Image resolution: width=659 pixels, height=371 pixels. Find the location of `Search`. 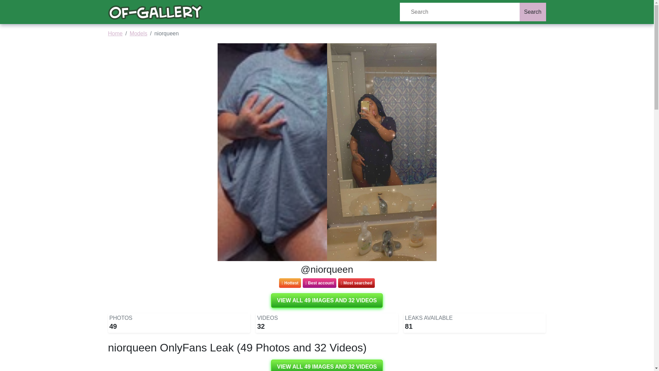

Search is located at coordinates (533, 12).